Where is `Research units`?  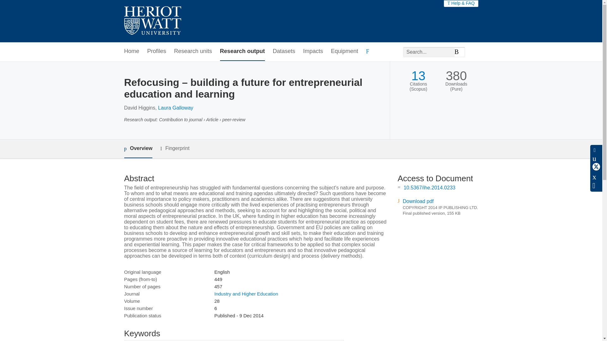 Research units is located at coordinates (193, 51).